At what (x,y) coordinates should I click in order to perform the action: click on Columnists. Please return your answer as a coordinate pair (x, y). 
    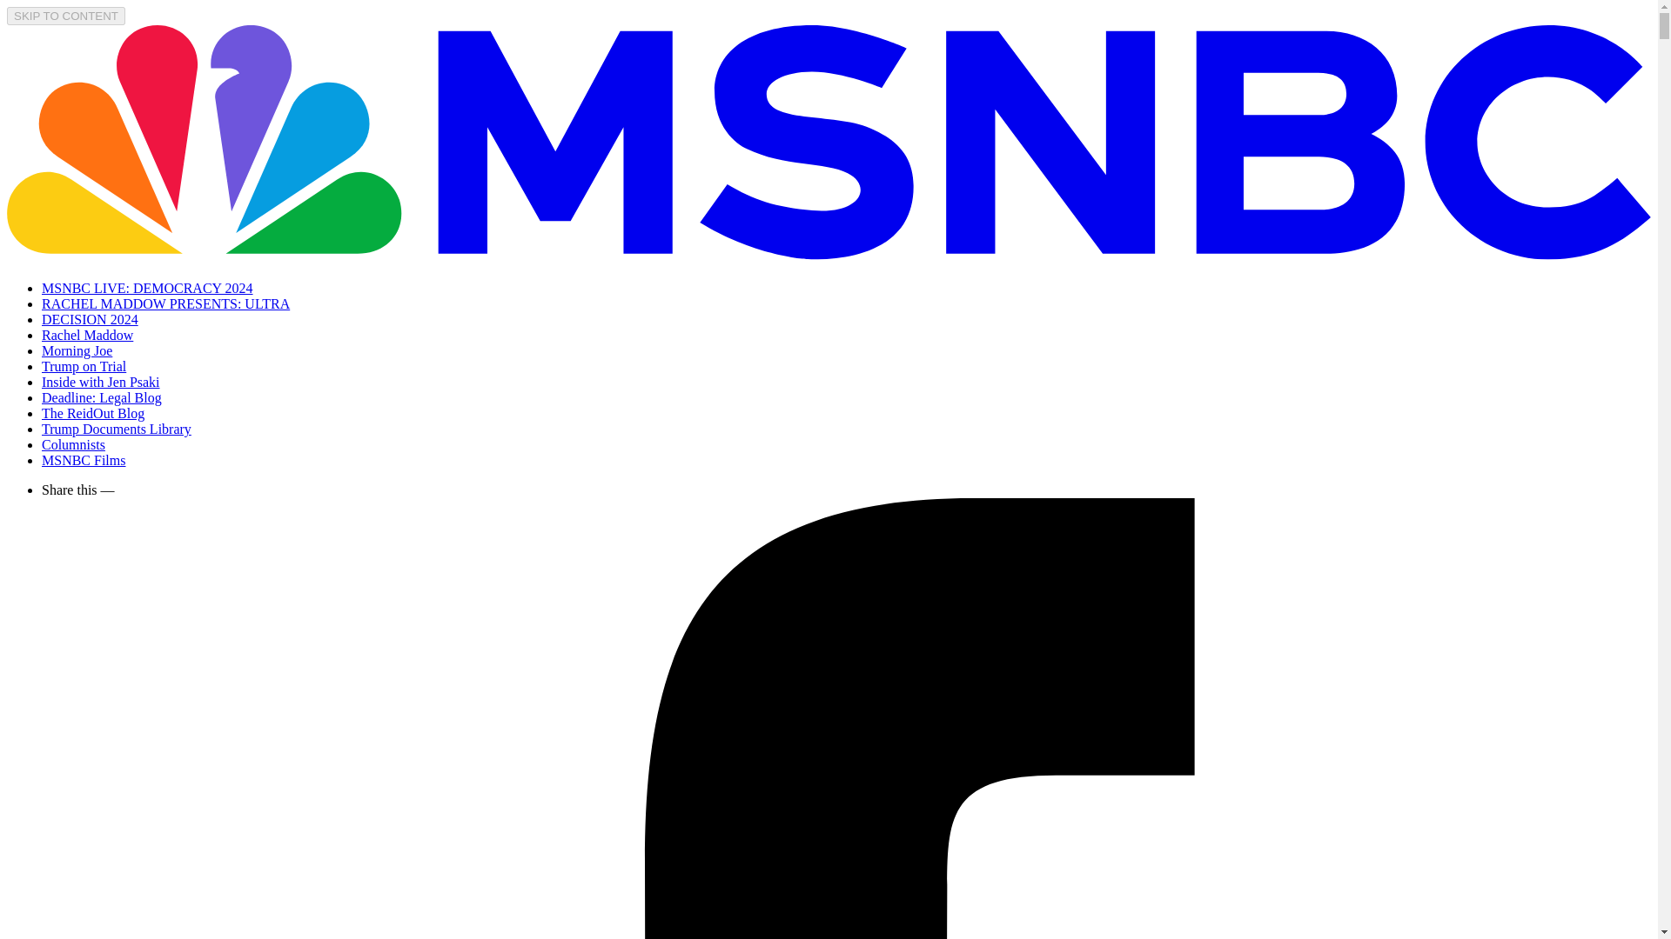
    Looking at the image, I should click on (73, 444).